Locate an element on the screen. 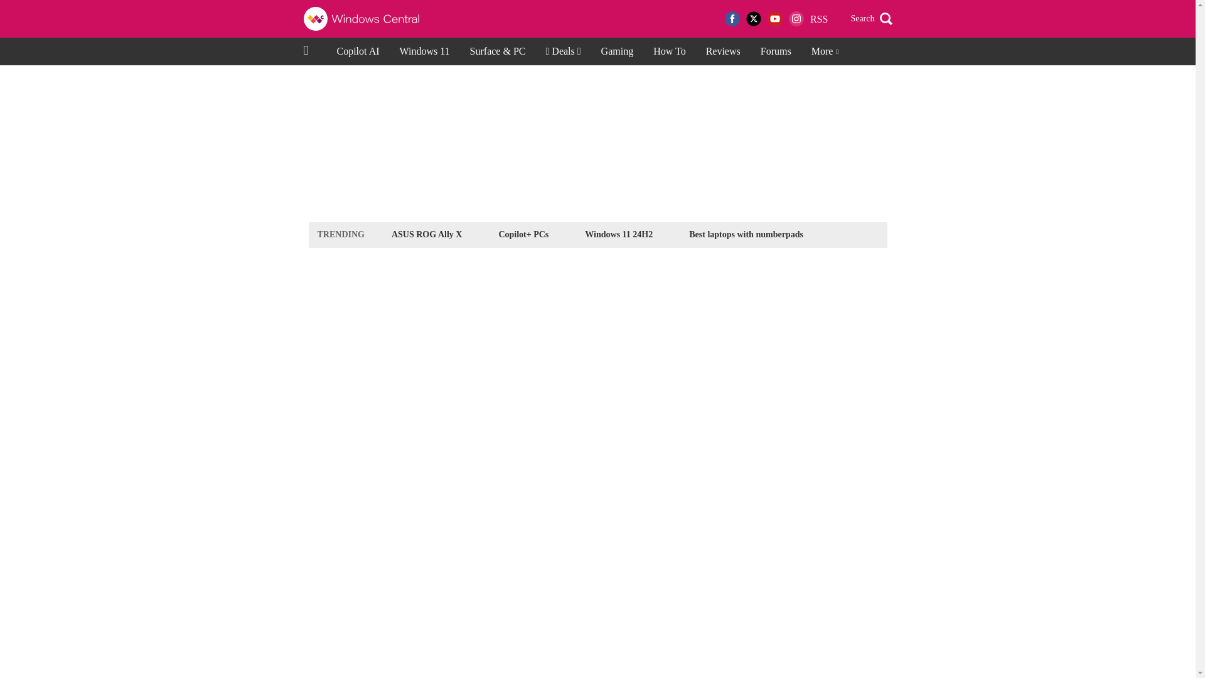 This screenshot has height=678, width=1205. Forums is located at coordinates (776, 51).